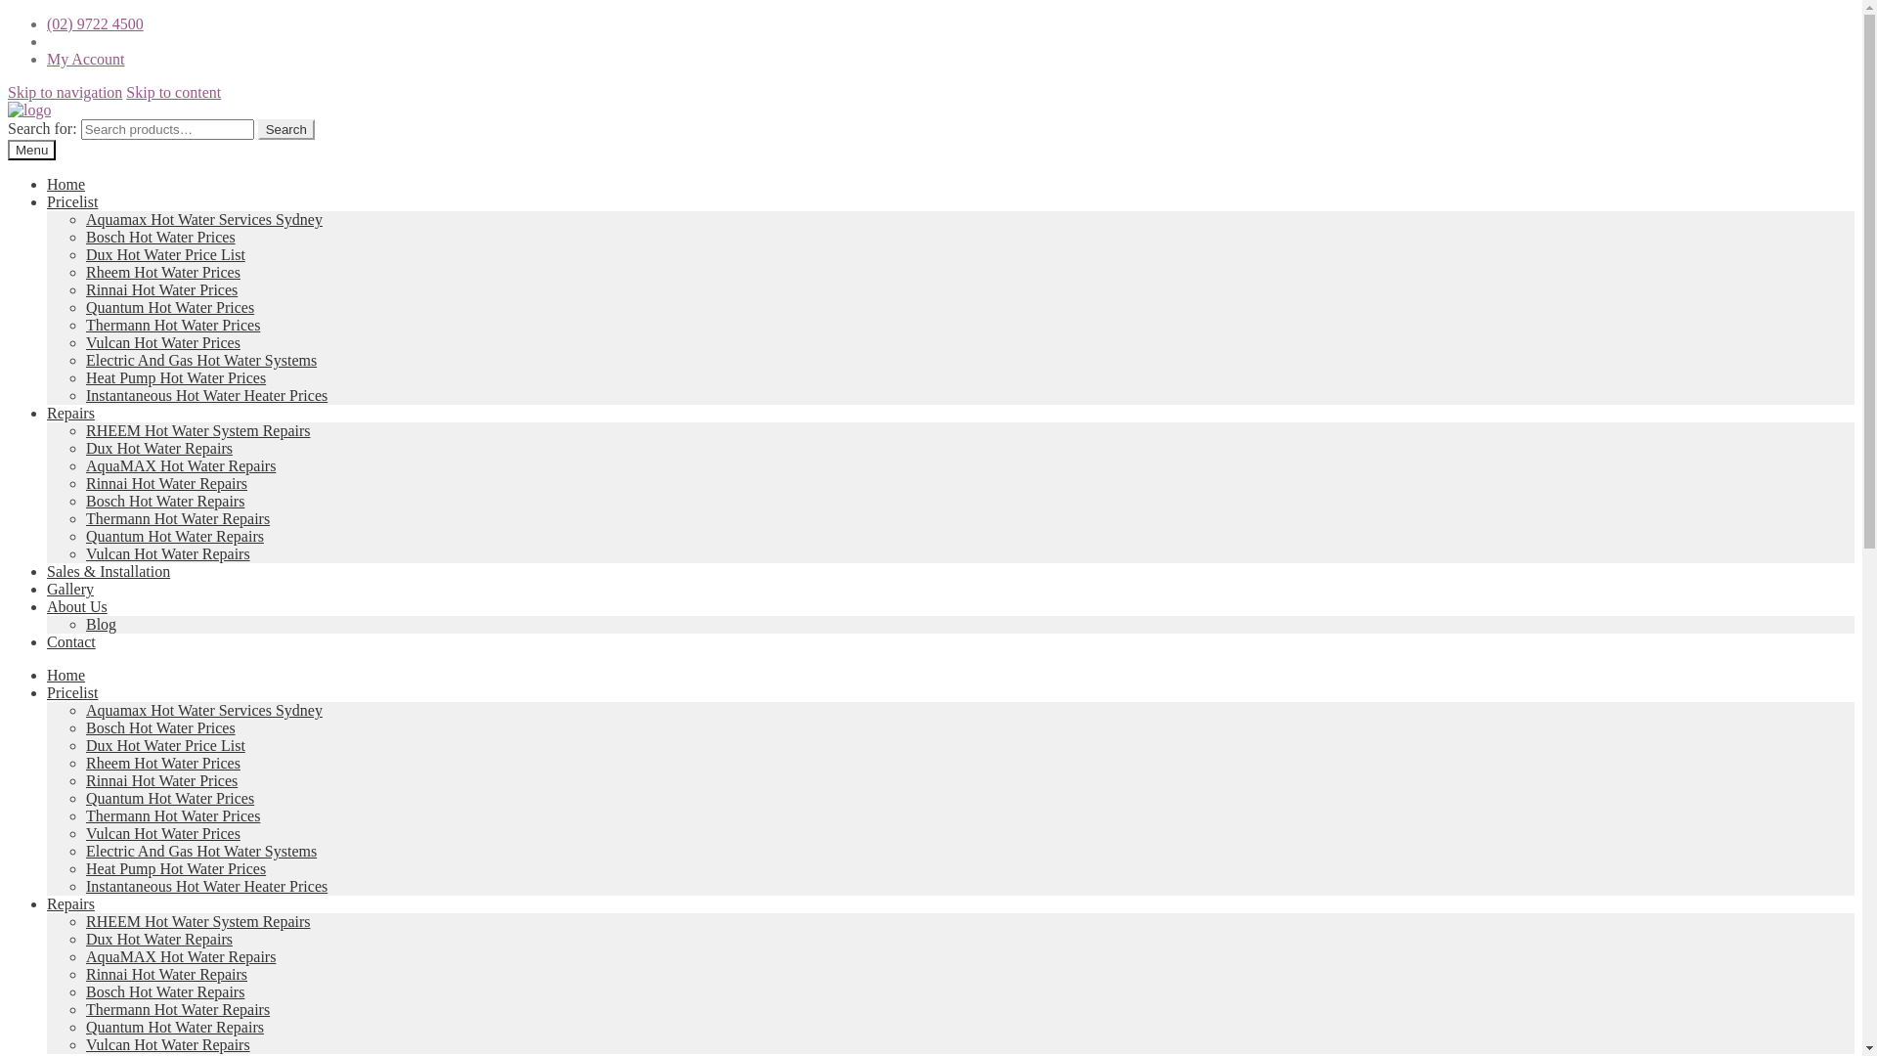 The height and width of the screenshot is (1056, 1877). Describe the element at coordinates (198, 430) in the screenshot. I see `RHEEM Hot Water System Repairs` at that location.